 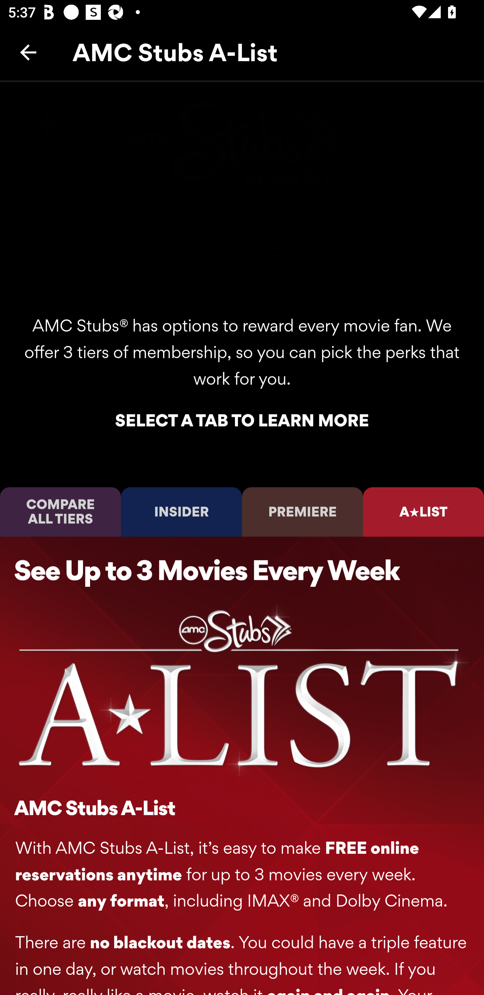 I want to click on A★LIST, so click(x=424, y=512).